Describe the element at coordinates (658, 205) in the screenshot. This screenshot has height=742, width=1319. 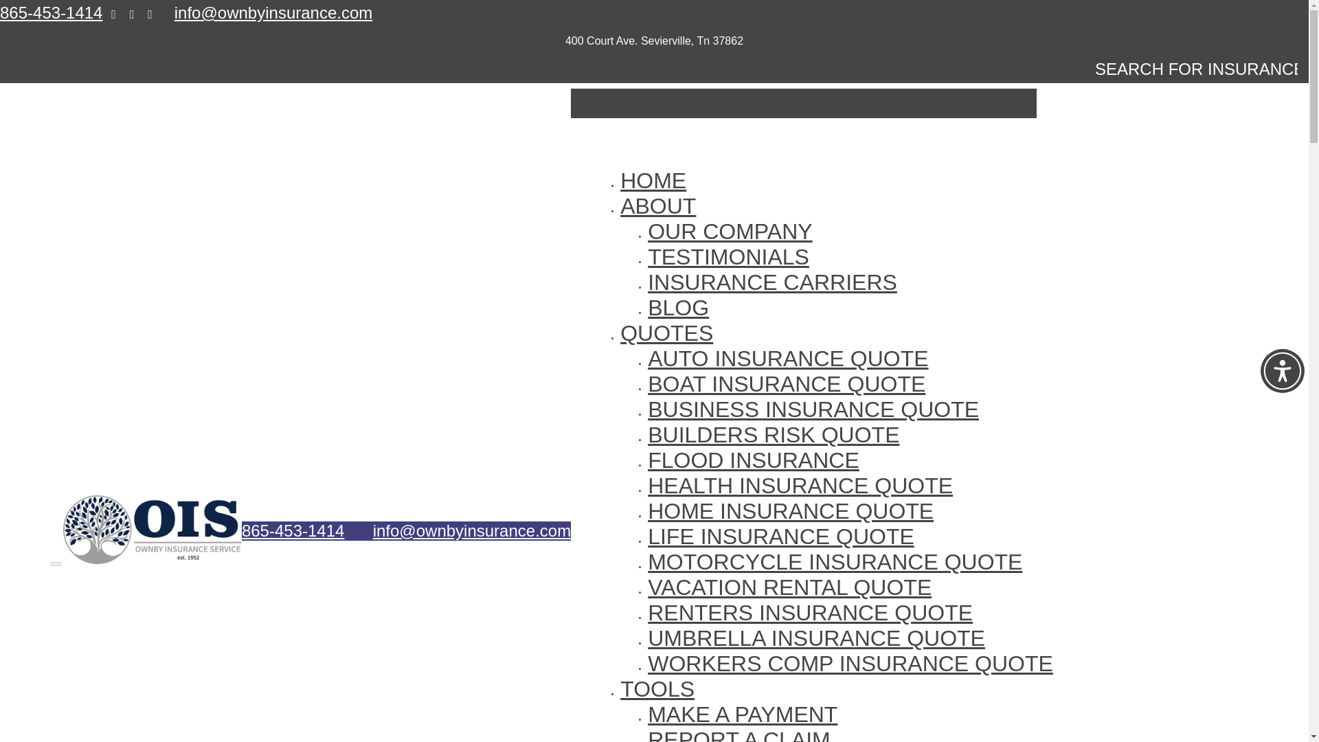
I see `About` at that location.